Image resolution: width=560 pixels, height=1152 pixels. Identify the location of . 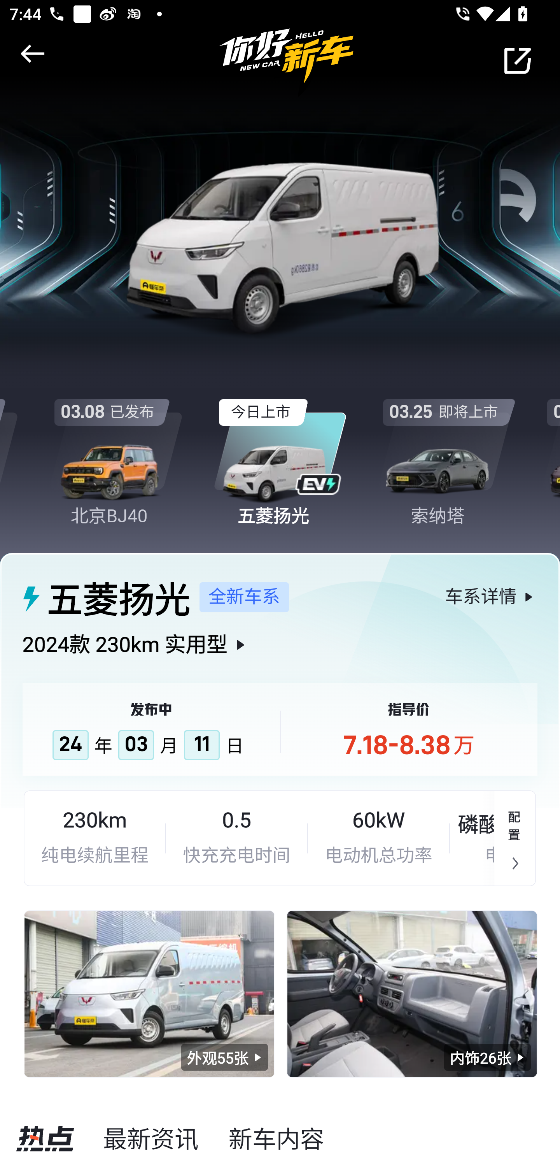
(30, 54).